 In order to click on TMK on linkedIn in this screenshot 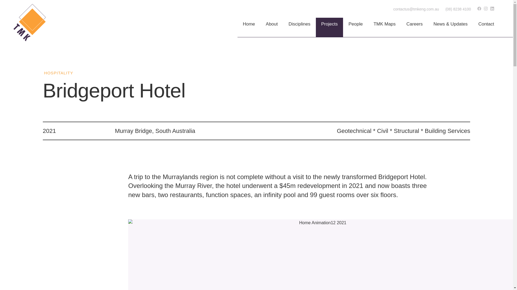, I will do `click(492, 8)`.